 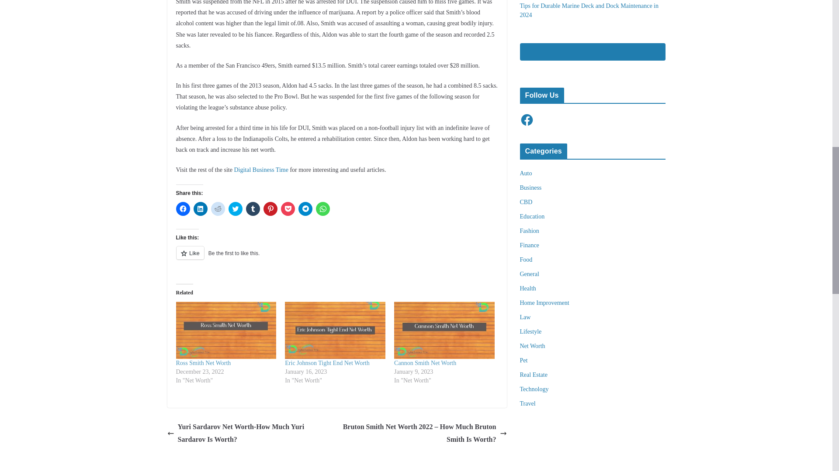 I want to click on Click to share on Pocket, so click(x=287, y=208).